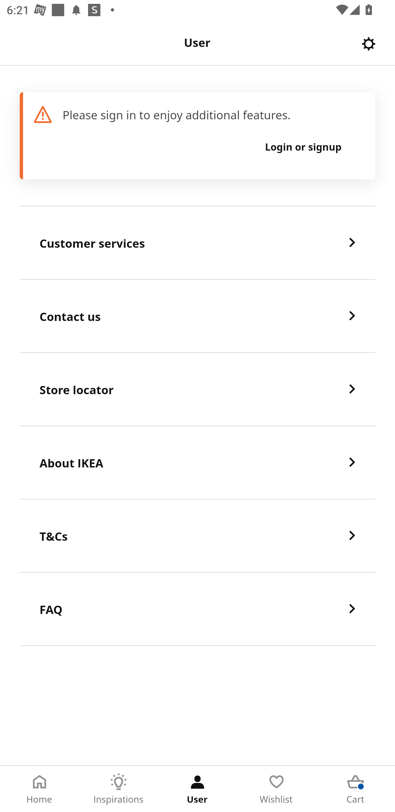 This screenshot has width=395, height=812. Describe the element at coordinates (119, 789) in the screenshot. I see `Inspirations
Tab 2 of 5` at that location.